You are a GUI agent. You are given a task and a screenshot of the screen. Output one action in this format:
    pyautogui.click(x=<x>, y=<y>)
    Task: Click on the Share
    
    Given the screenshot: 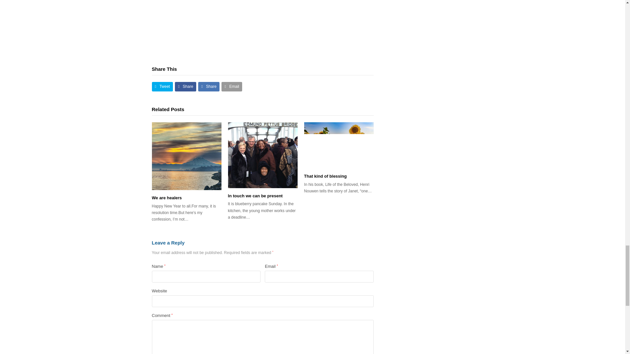 What is the action you would take?
    pyautogui.click(x=209, y=87)
    